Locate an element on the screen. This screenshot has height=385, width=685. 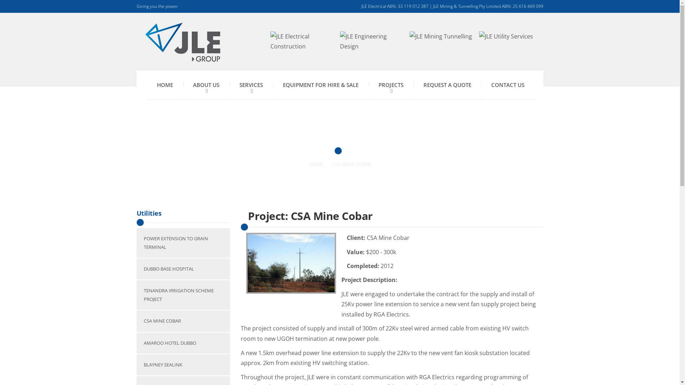
HOME is located at coordinates (165, 85).